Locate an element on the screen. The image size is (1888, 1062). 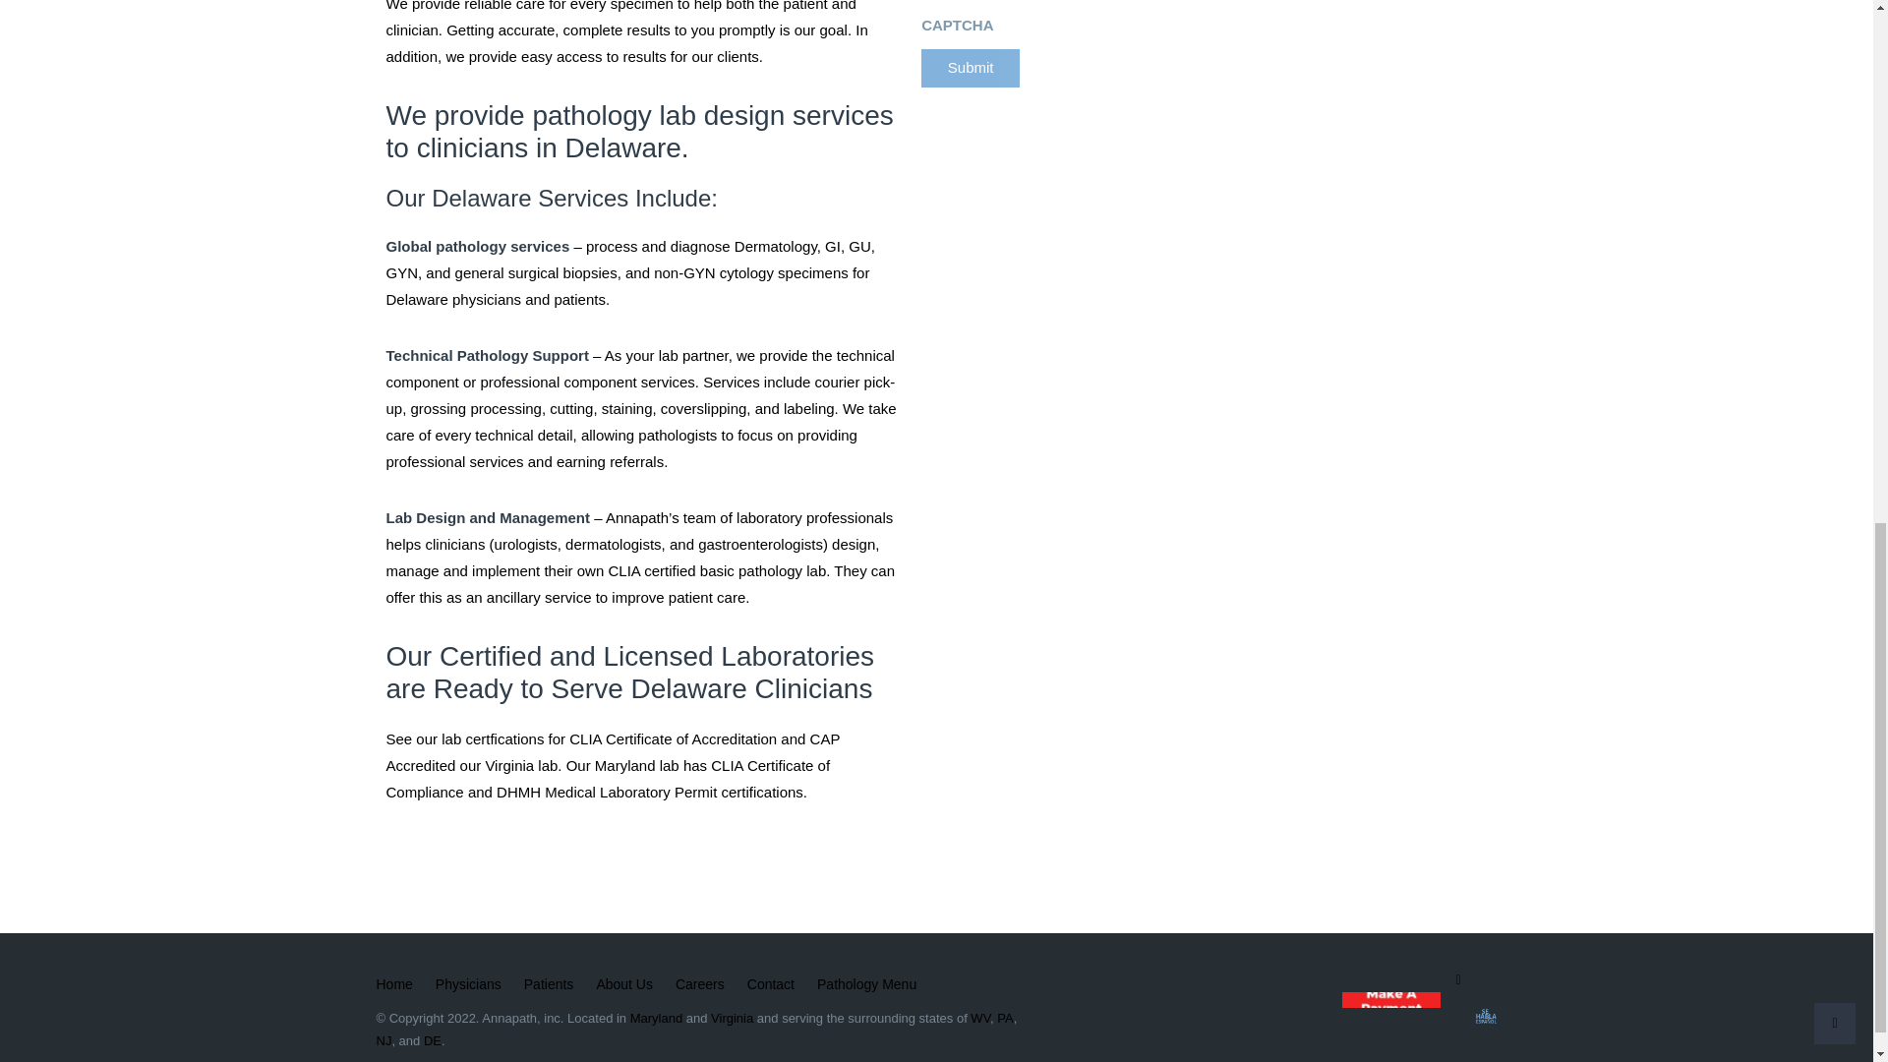
Physicians is located at coordinates (468, 985).